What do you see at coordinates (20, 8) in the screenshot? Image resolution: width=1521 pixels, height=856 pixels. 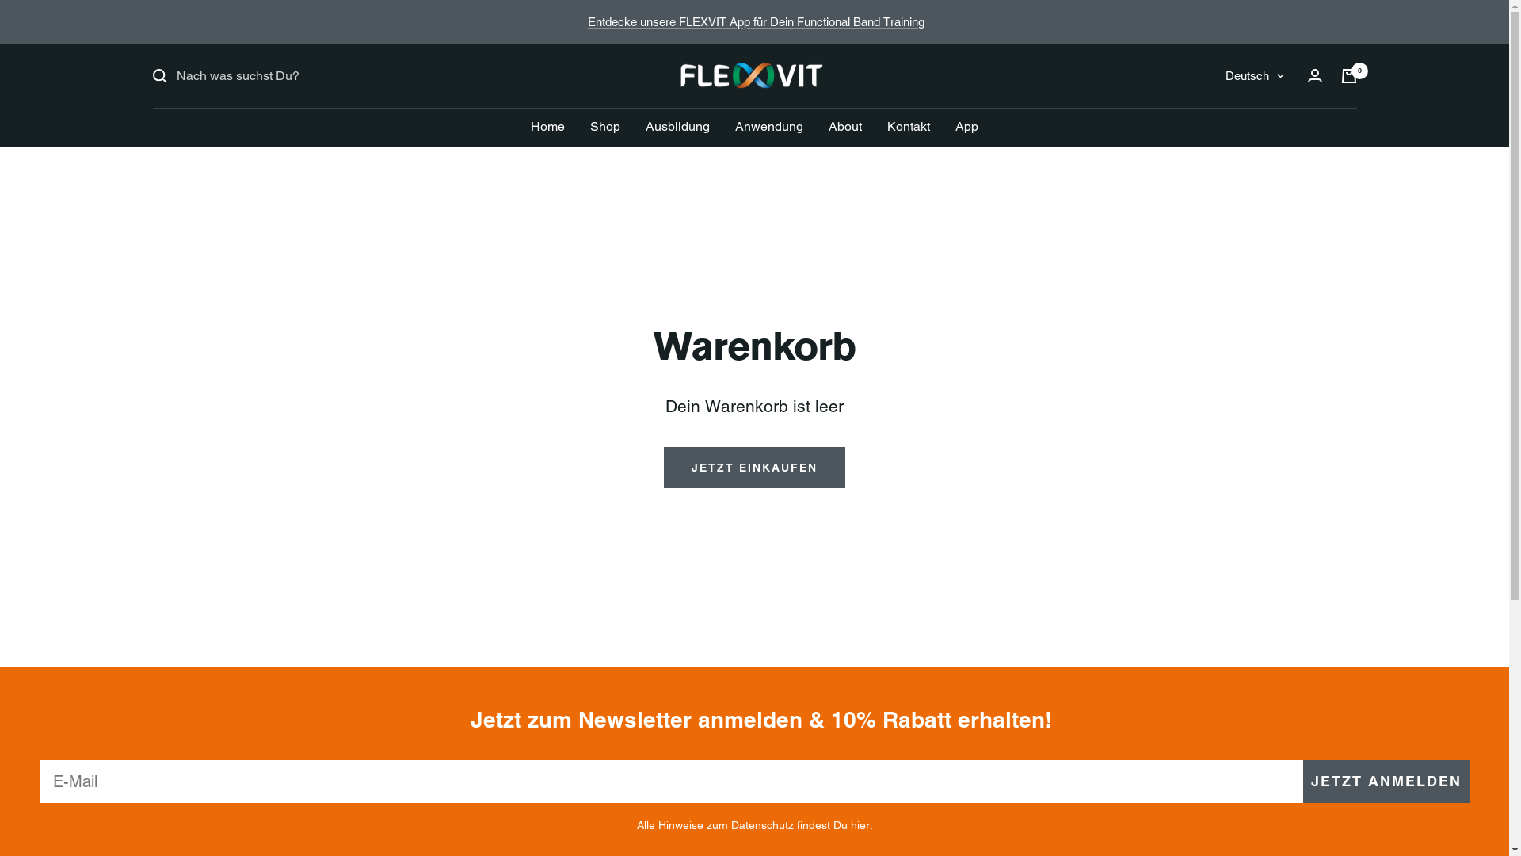 I see `Submit` at bounding box center [20, 8].